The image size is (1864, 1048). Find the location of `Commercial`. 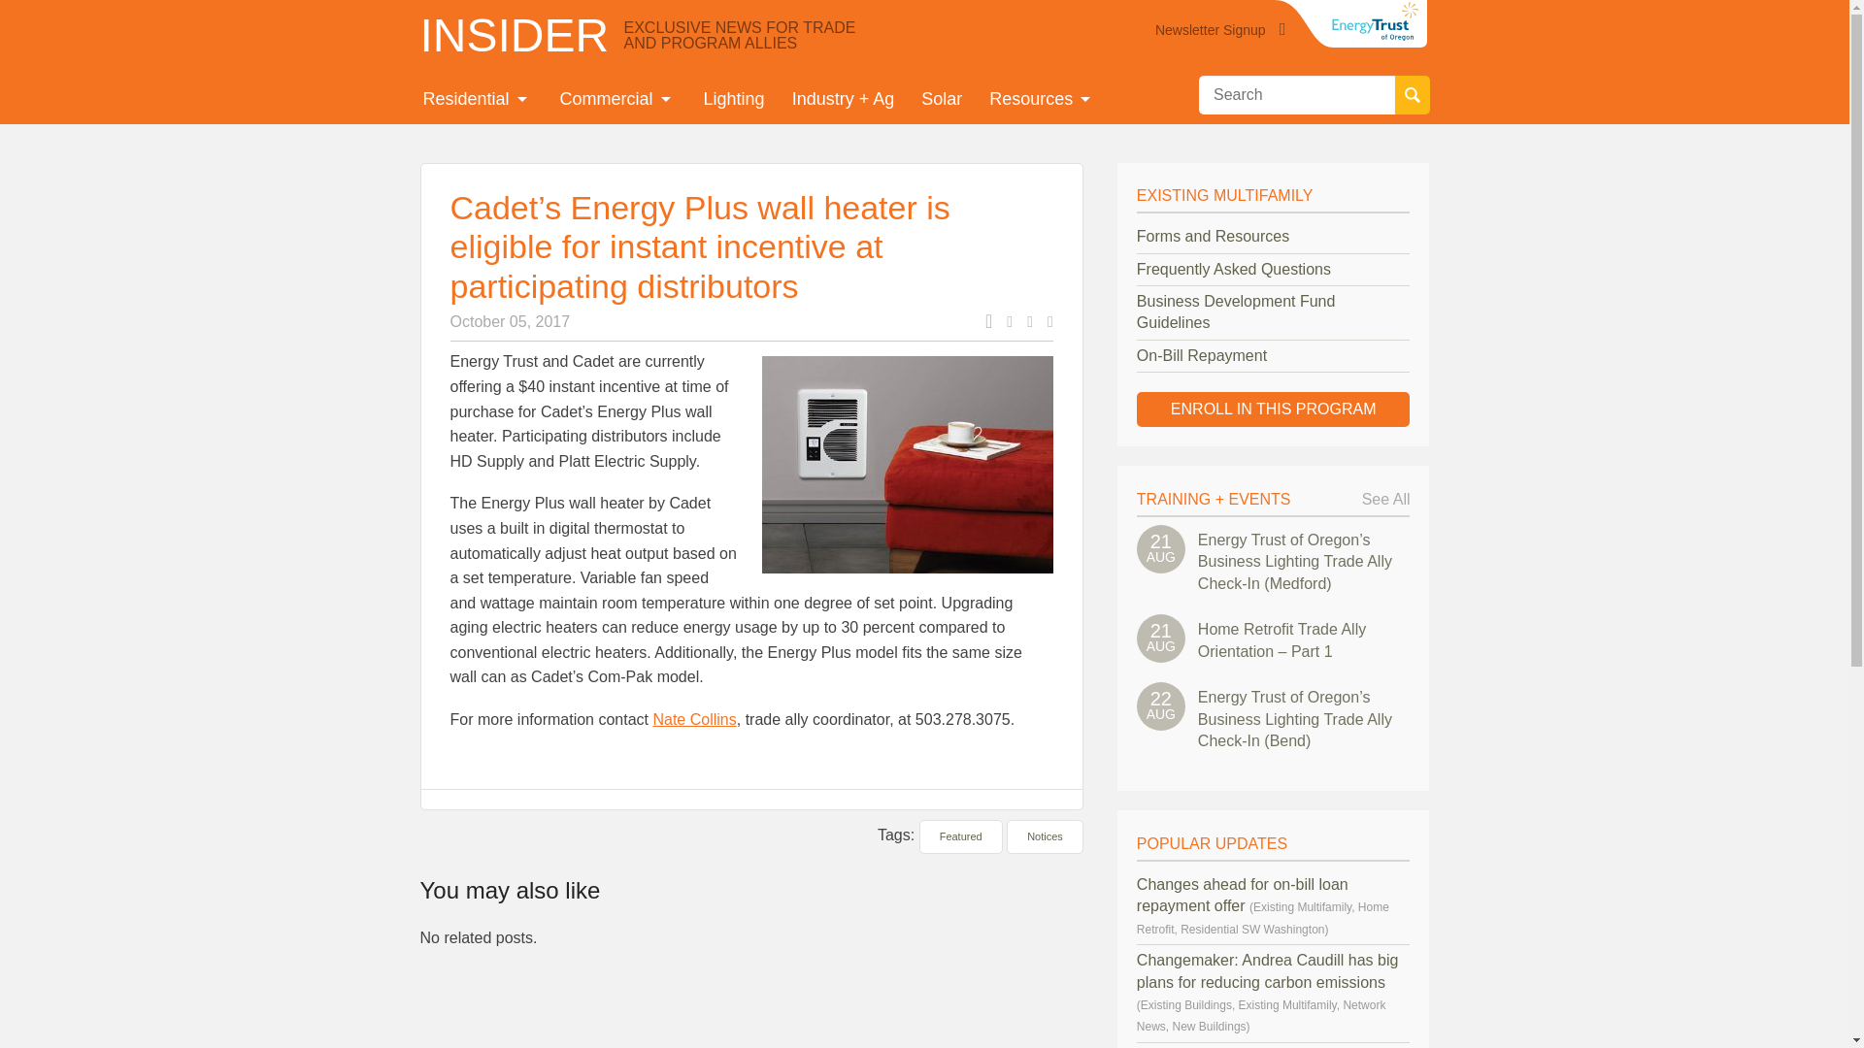

Commercial is located at coordinates (617, 99).